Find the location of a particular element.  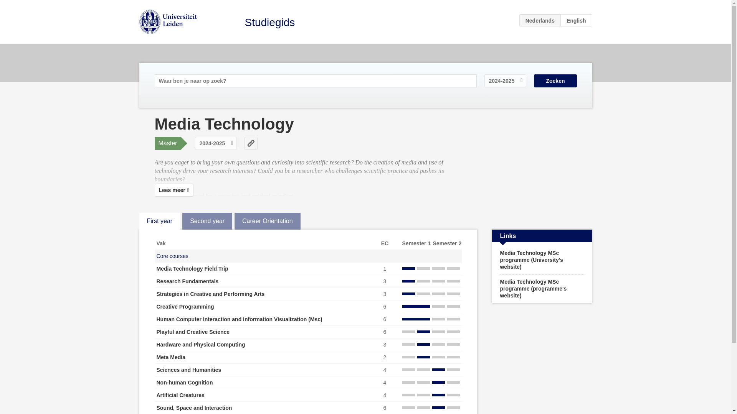

Zoeken is located at coordinates (555, 80).